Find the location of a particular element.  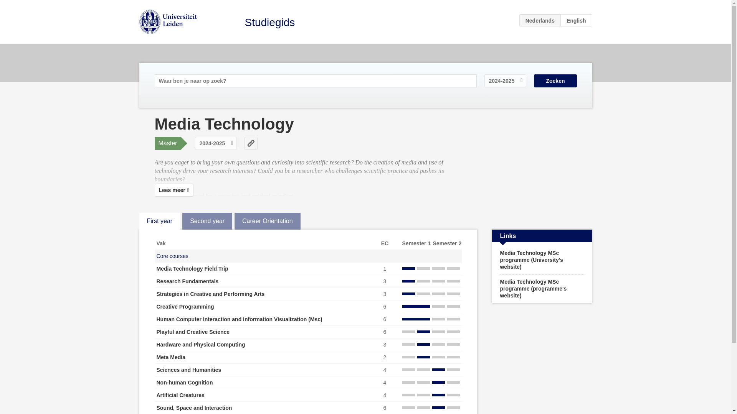

Zoeken is located at coordinates (555, 80).